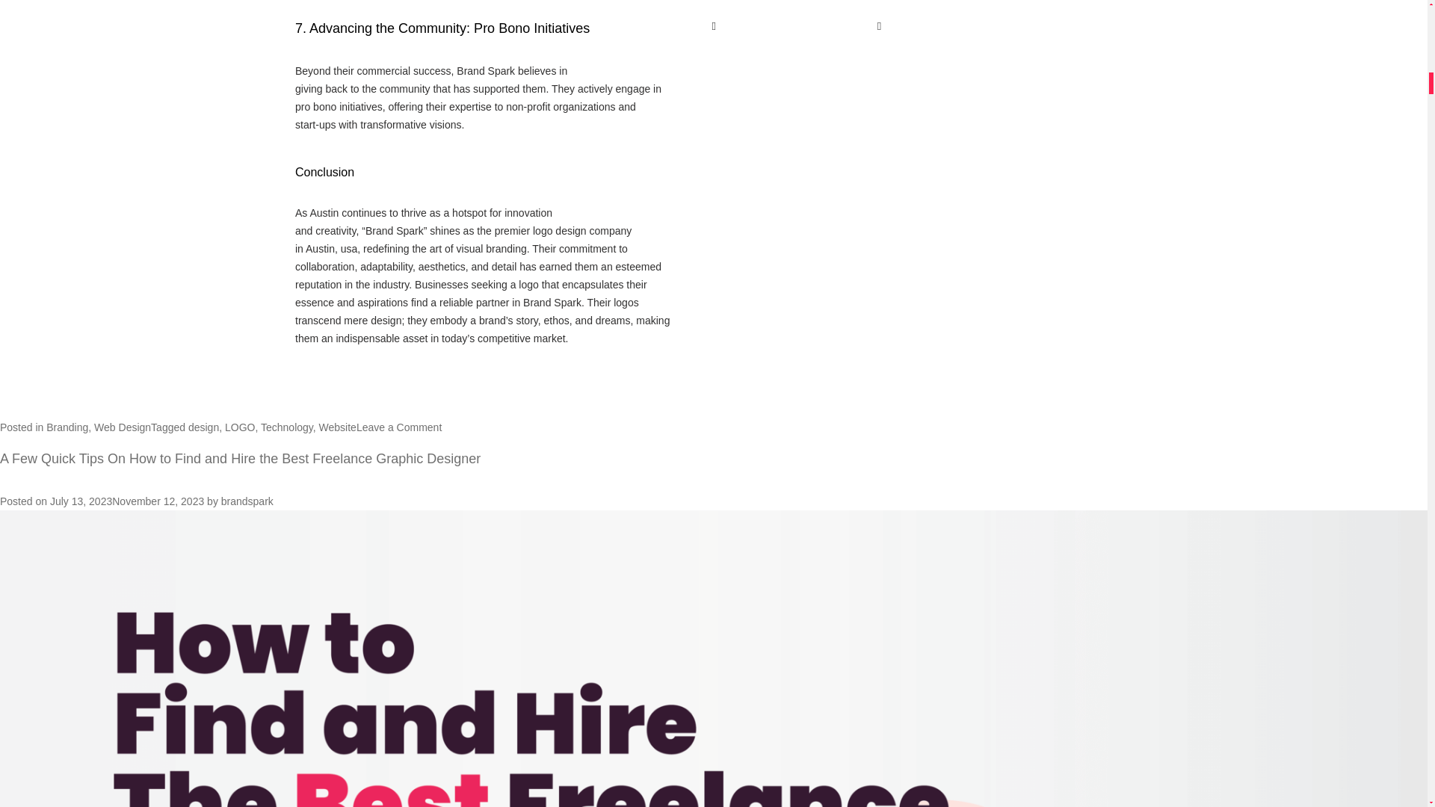 Image resolution: width=1435 pixels, height=807 pixels. I want to click on Website, so click(337, 427).